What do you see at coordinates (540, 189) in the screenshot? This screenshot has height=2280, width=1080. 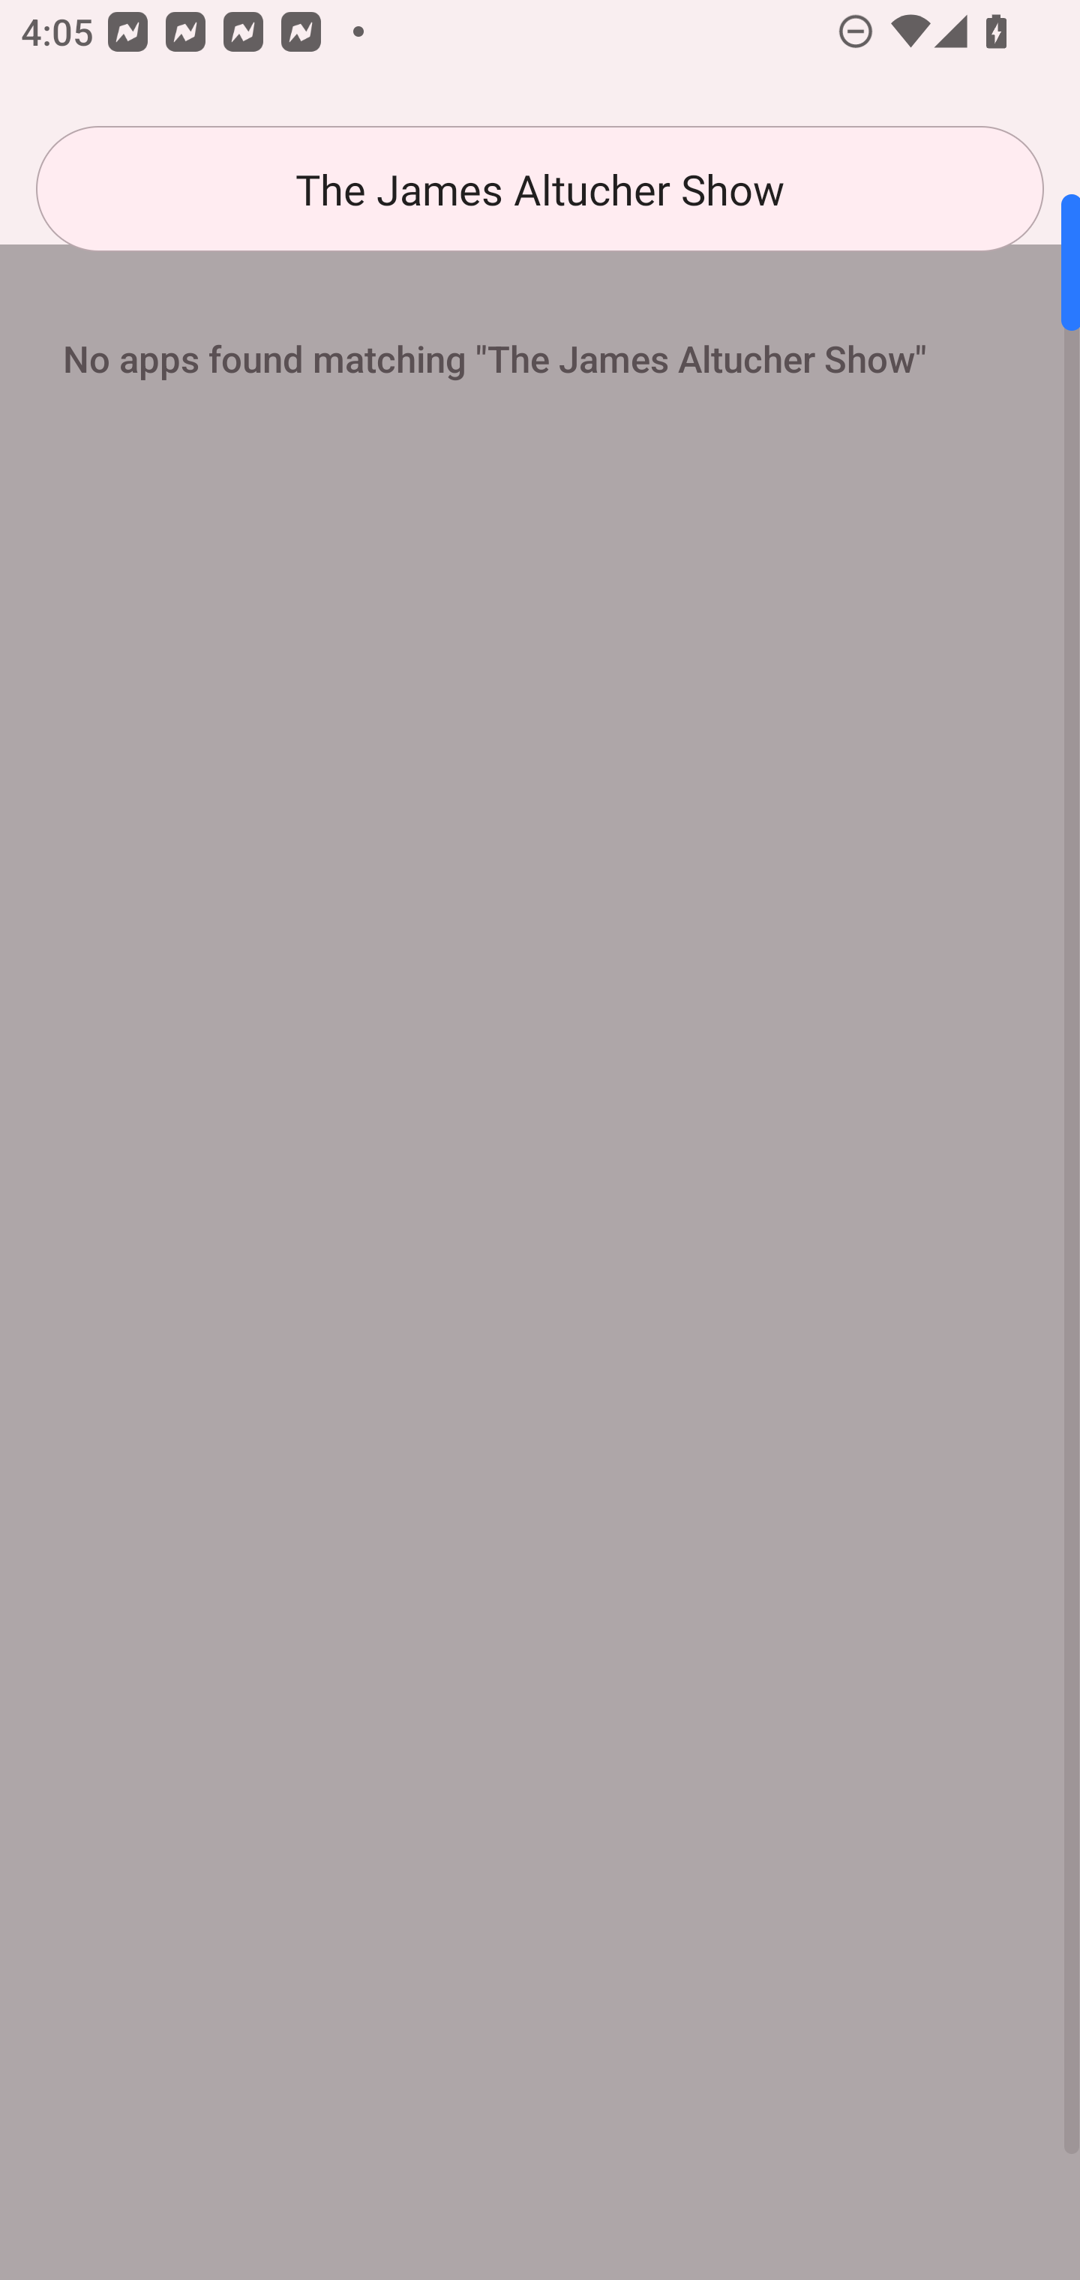 I see `The James Altucher Show` at bounding box center [540, 189].